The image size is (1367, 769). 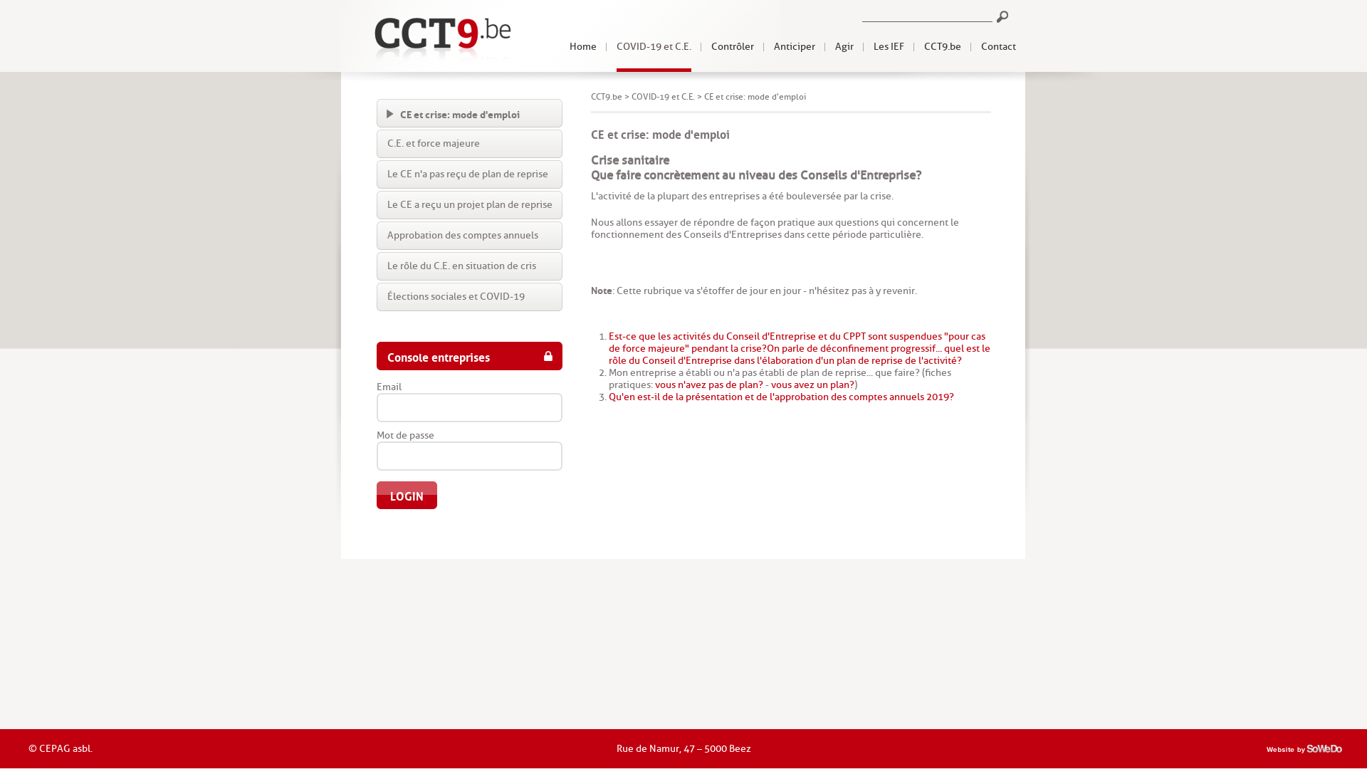 I want to click on CCT9.be, so click(x=607, y=97).